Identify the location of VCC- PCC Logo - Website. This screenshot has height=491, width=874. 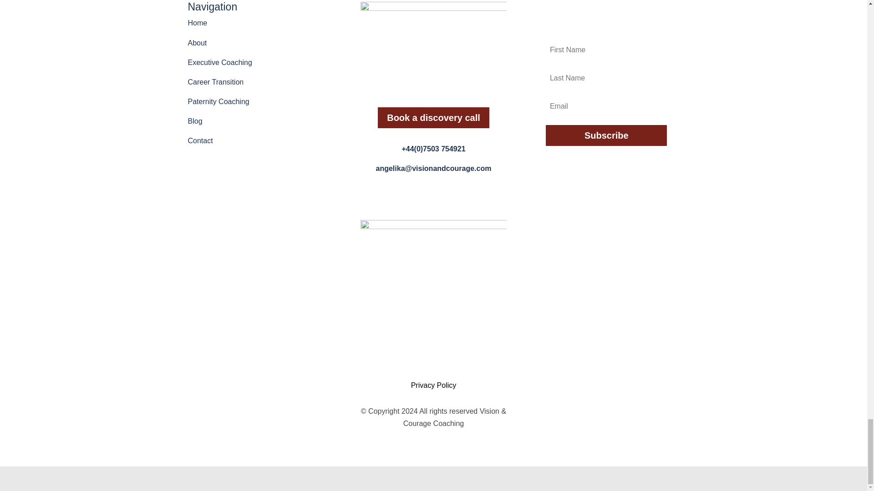
(433, 292).